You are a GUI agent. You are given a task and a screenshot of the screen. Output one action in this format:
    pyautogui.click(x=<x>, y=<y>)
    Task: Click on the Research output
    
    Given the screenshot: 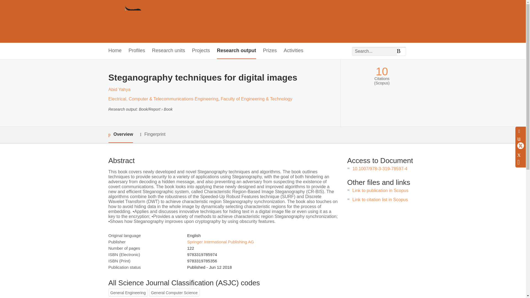 What is the action you would take?
    pyautogui.click(x=236, y=51)
    